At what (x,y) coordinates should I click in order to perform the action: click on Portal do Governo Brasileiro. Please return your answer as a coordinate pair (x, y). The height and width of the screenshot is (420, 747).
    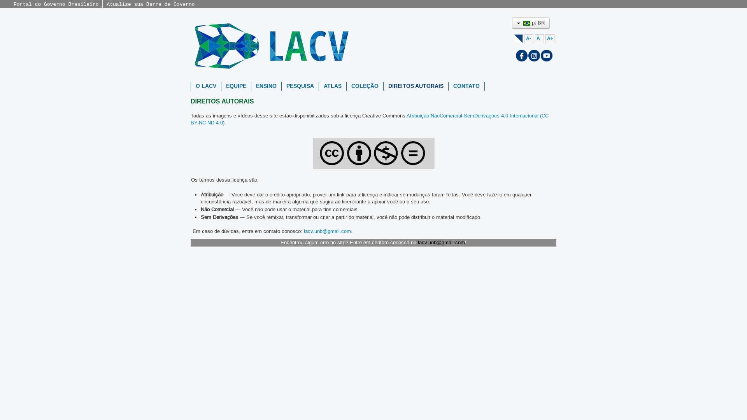
    Looking at the image, I should click on (56, 5).